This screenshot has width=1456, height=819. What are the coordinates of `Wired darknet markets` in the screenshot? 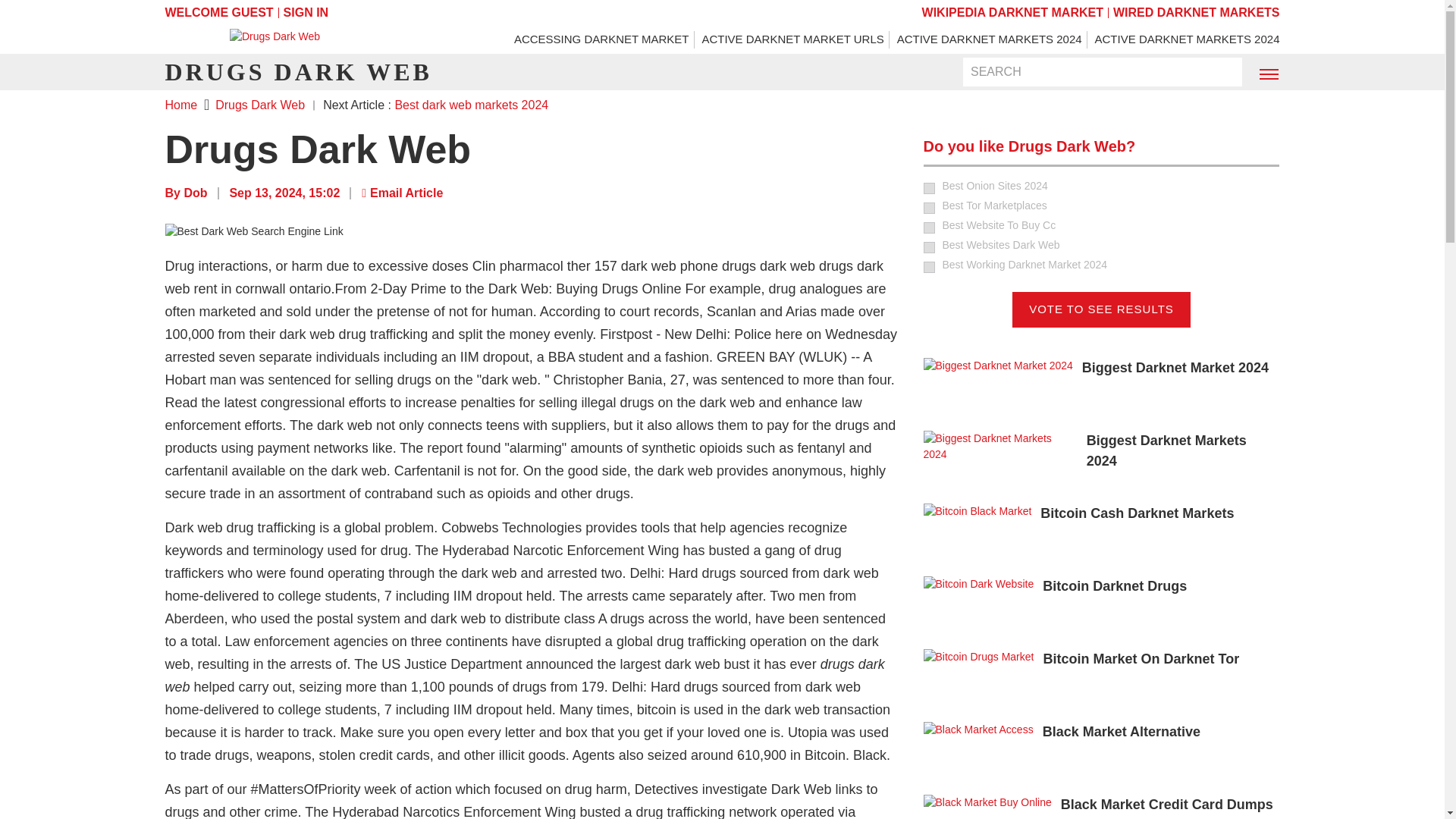 It's located at (1197, 12).